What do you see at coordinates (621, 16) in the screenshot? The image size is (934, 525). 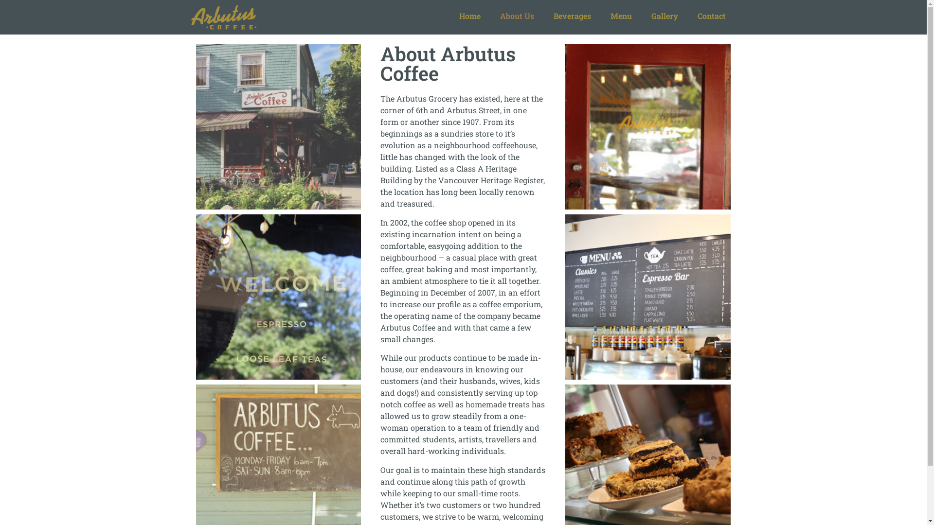 I see `Menu` at bounding box center [621, 16].